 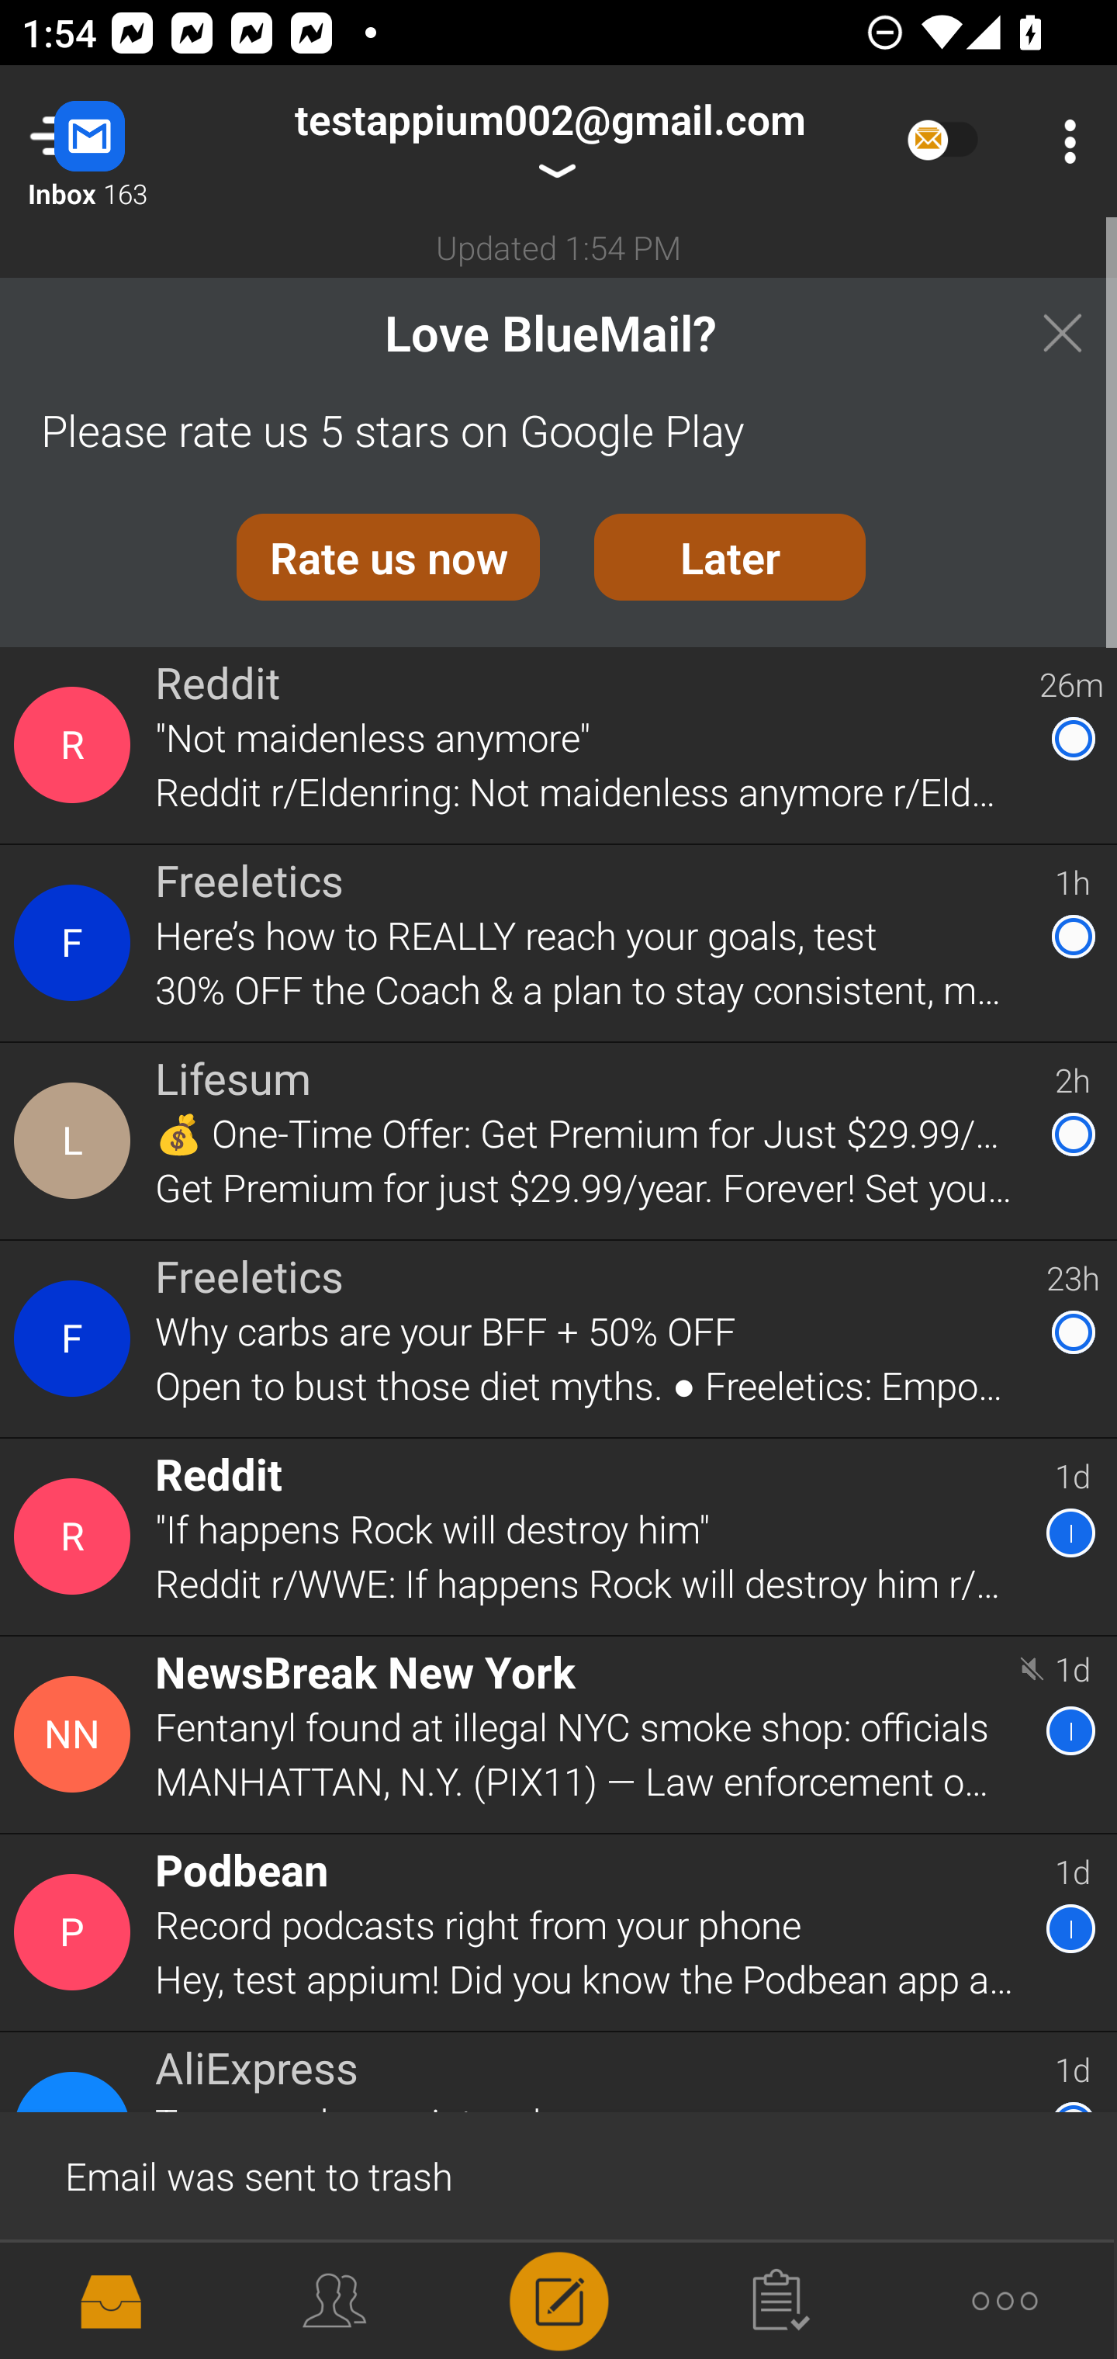 What do you see at coordinates (558, 247) in the screenshot?
I see `Updated 1:54 PM` at bounding box center [558, 247].